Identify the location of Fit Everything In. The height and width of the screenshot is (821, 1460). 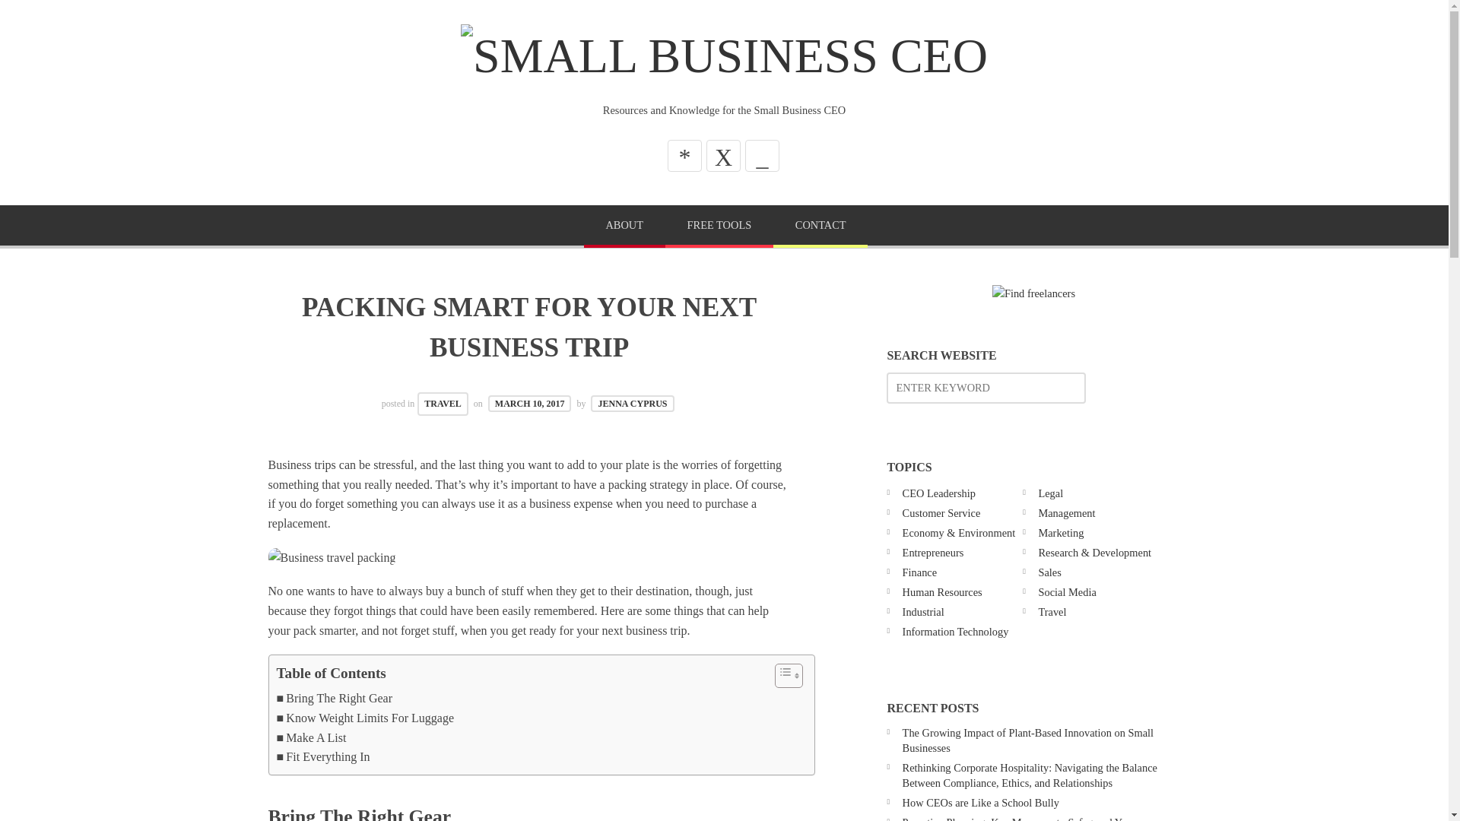
(324, 756).